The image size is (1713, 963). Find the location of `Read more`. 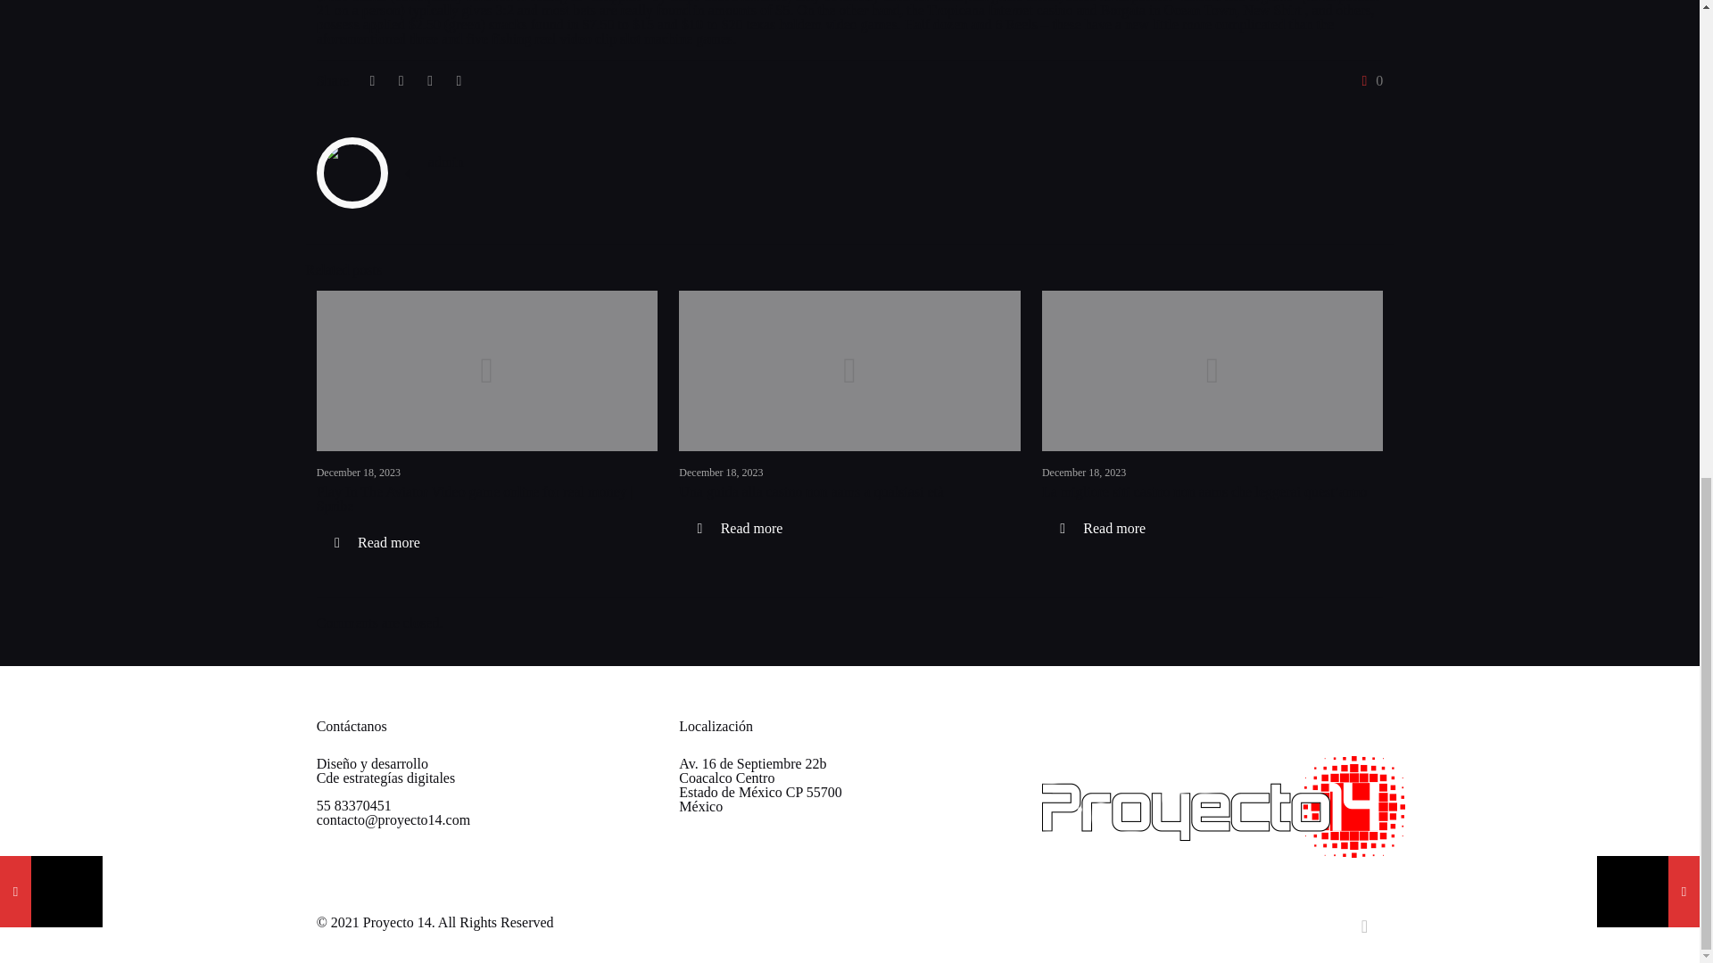

Read more is located at coordinates (1102, 528).